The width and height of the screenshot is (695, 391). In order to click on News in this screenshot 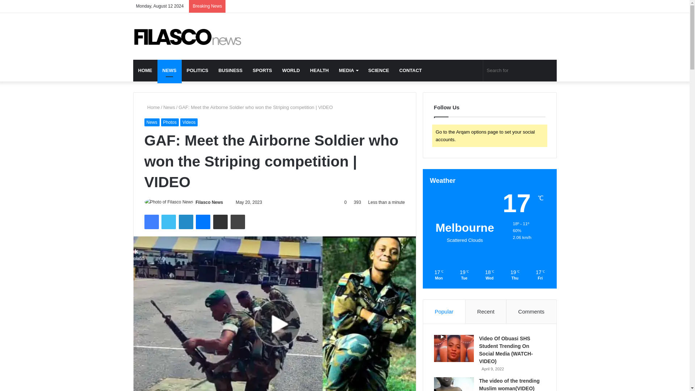, I will do `click(169, 107)`.